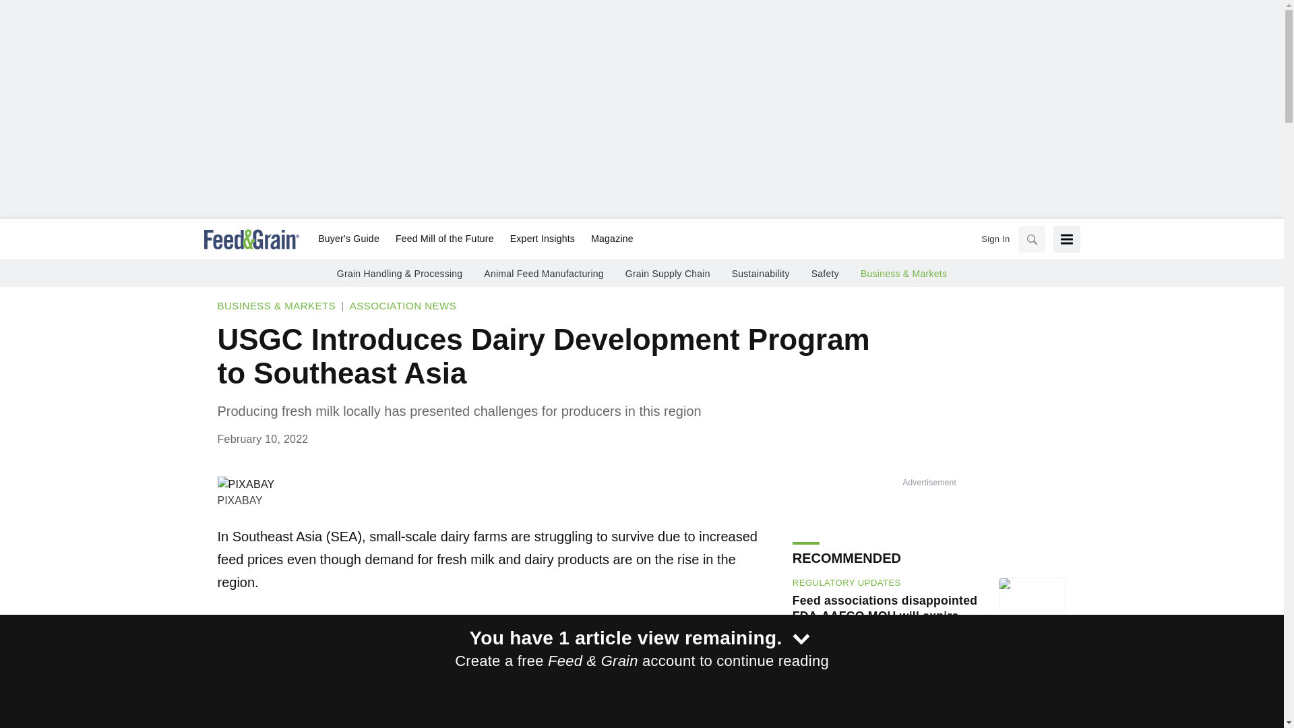 The image size is (1294, 728). What do you see at coordinates (545, 274) in the screenshot?
I see `Grain Supply Chain` at bounding box center [545, 274].